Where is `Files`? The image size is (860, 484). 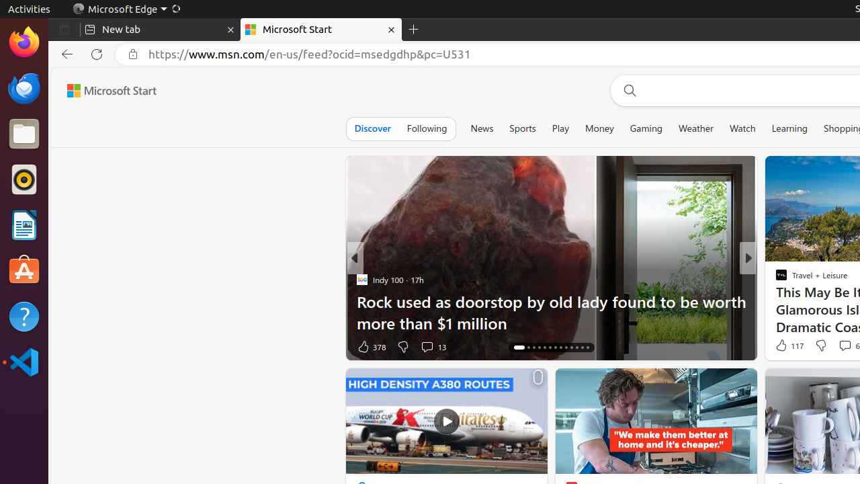
Files is located at coordinates (24, 134).